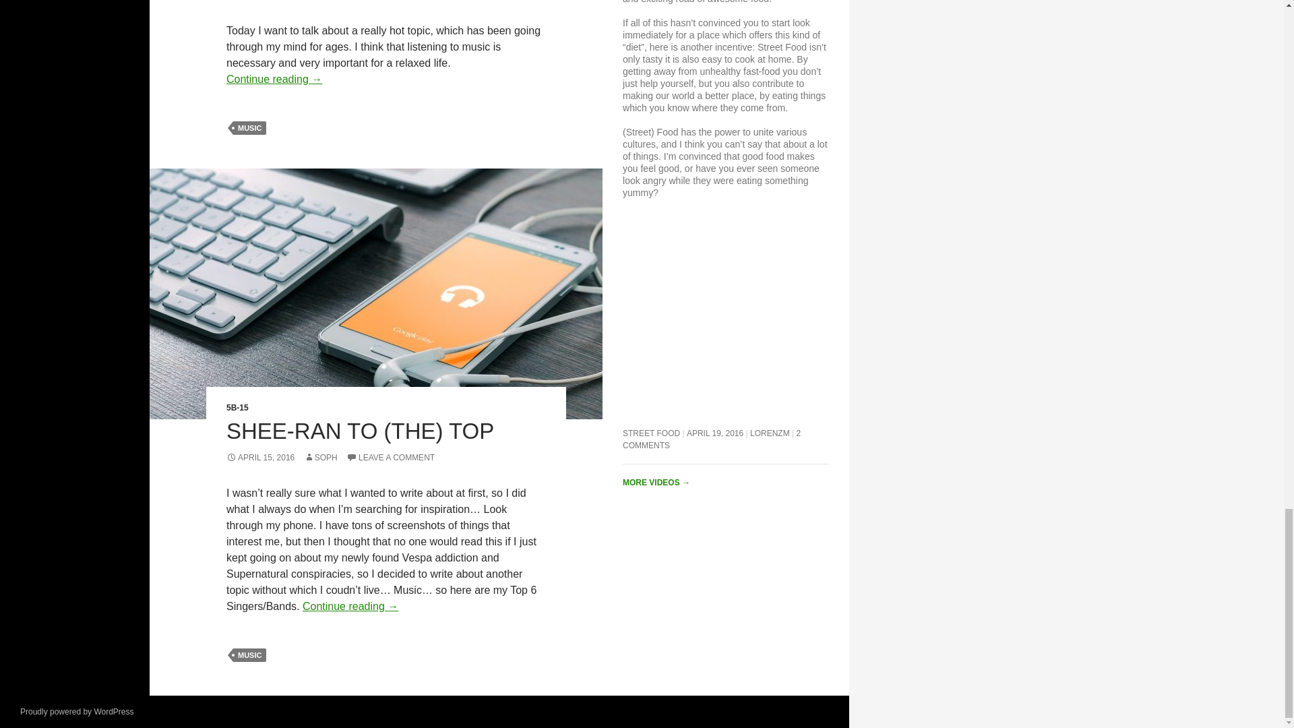 The image size is (1294, 728). Describe the element at coordinates (391, 457) in the screenshot. I see `LEAVE A COMMENT` at that location.